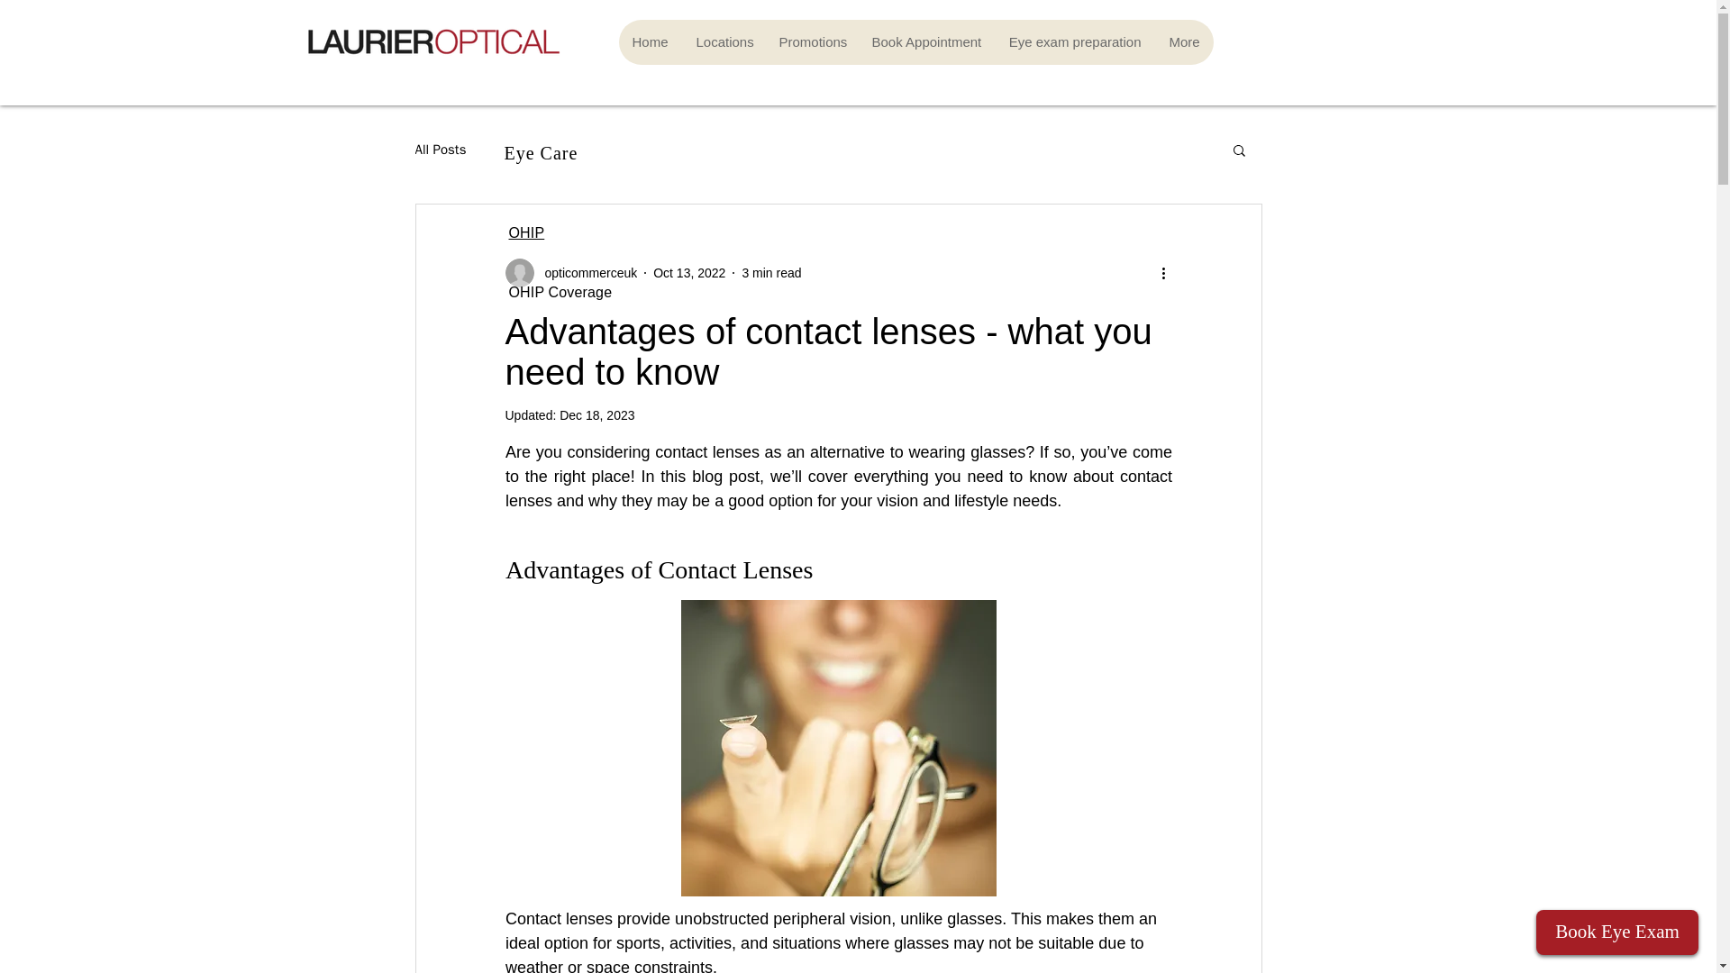 Image resolution: width=1730 pixels, height=973 pixels. Describe the element at coordinates (810, 41) in the screenshot. I see `Promotions` at that location.